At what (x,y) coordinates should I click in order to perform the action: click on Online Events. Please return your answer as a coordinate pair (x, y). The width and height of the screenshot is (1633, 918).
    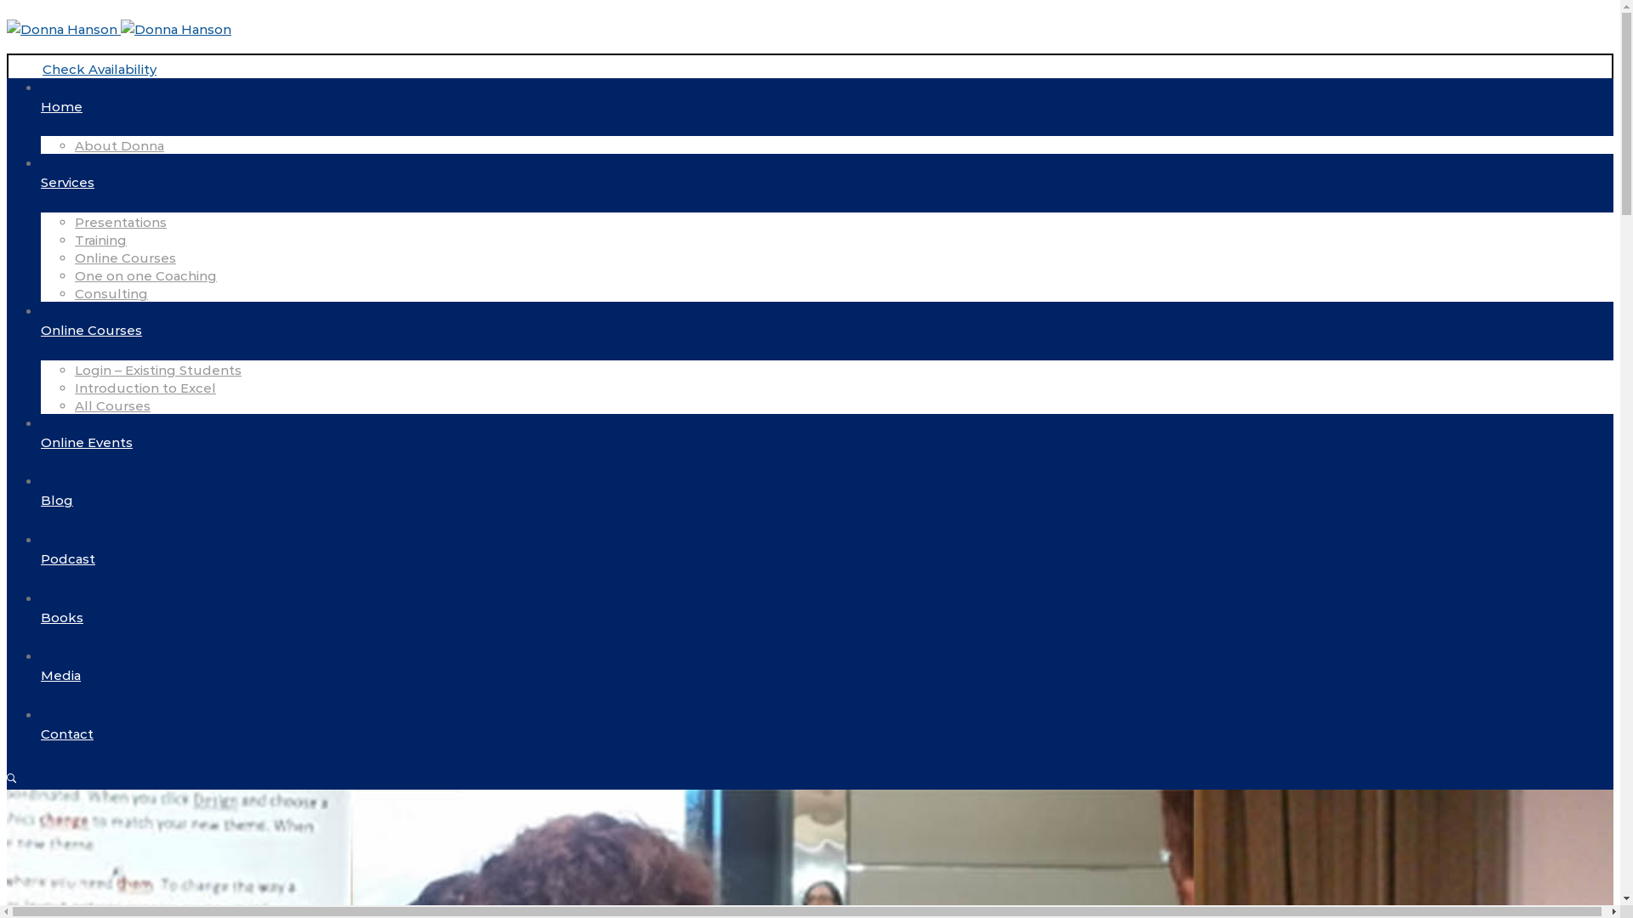
    Looking at the image, I should click on (827, 442).